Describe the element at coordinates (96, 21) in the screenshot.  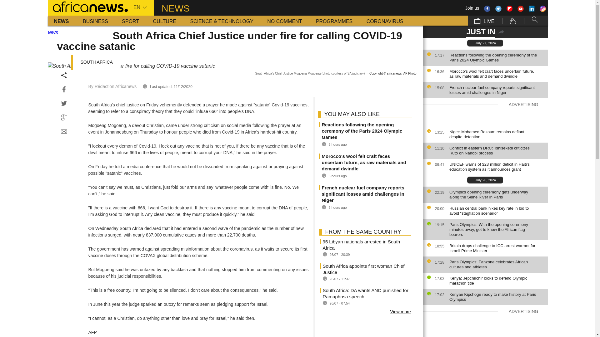
I see `Business` at that location.